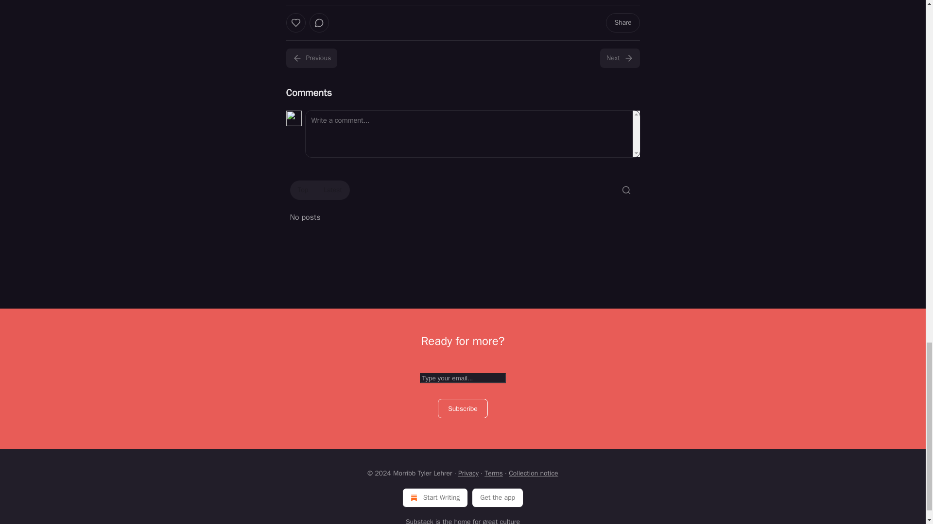 Image resolution: width=933 pixels, height=524 pixels. Describe the element at coordinates (463, 408) in the screenshot. I see `Subscribe` at that location.